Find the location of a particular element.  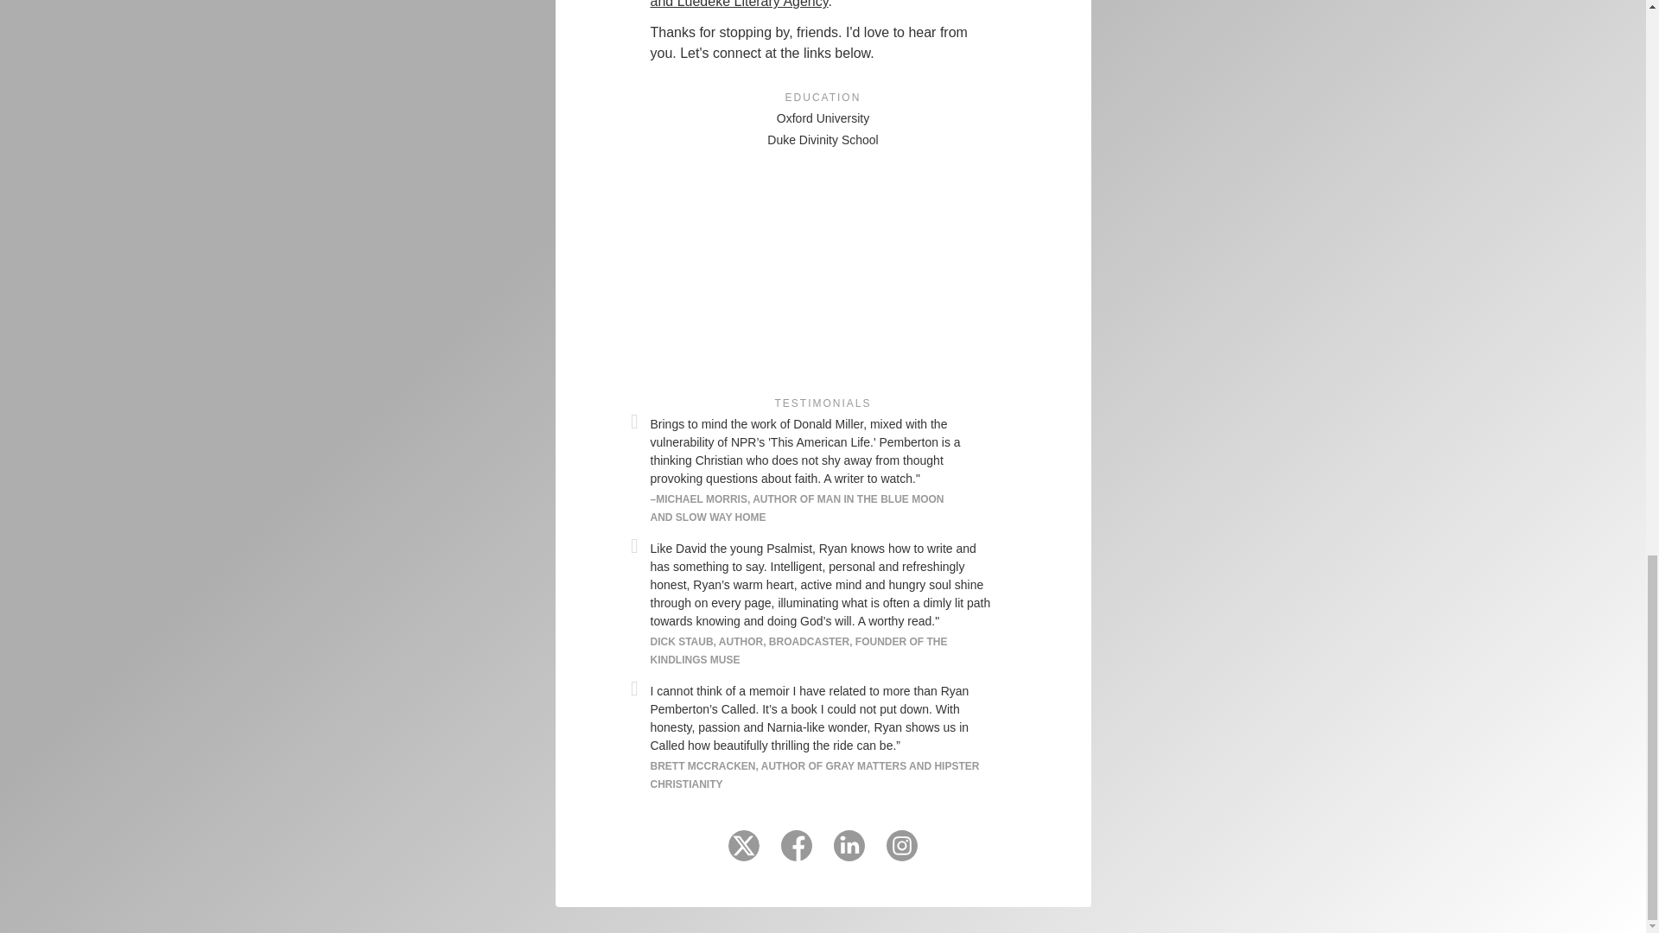

MacGregor and Luedeke Literary Agency is located at coordinates (810, 3).